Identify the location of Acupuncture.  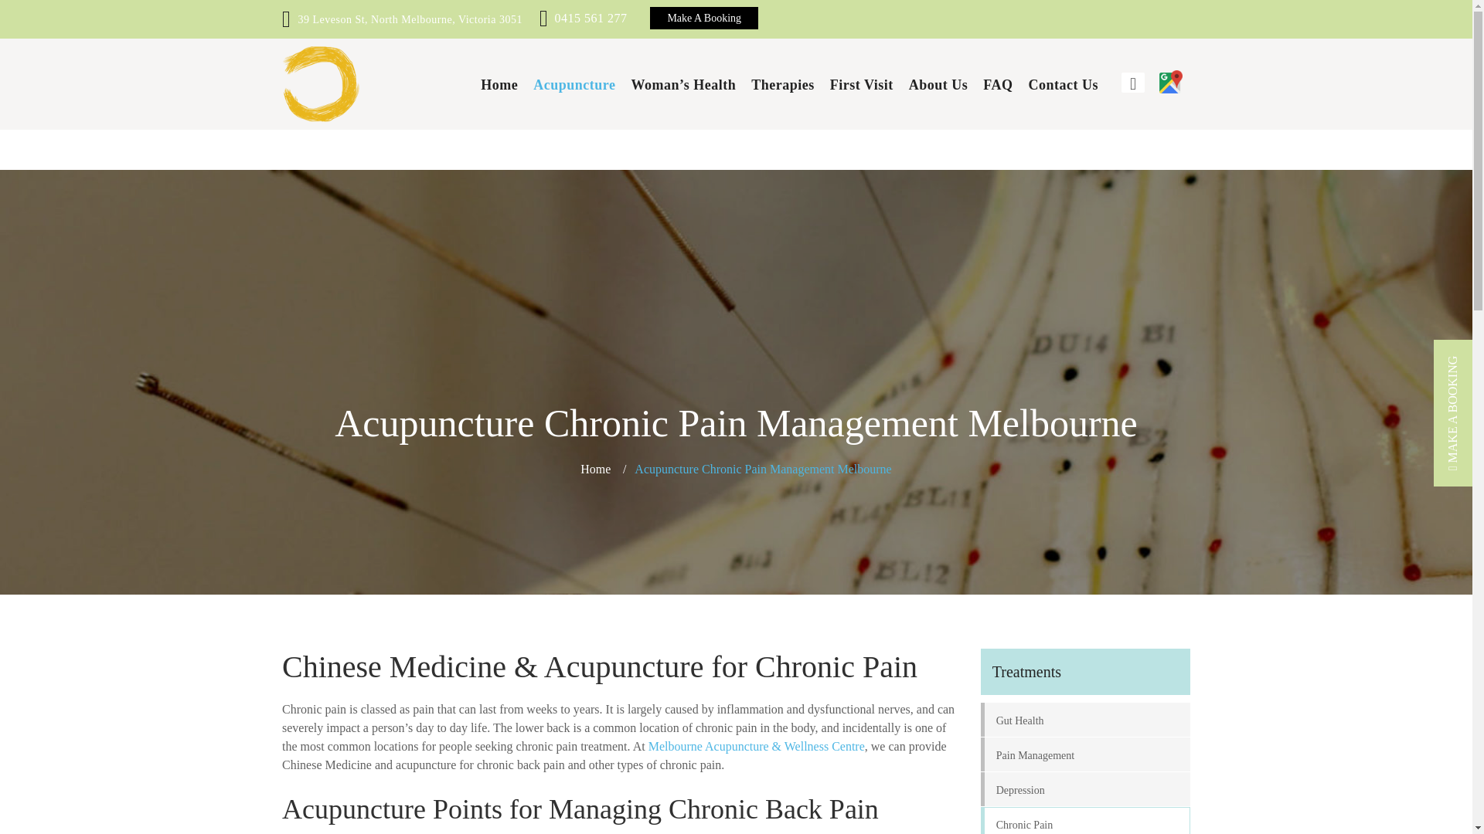
(574, 85).